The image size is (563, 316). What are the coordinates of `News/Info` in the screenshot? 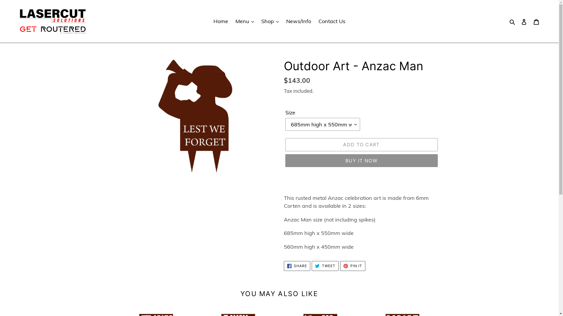 It's located at (299, 21).